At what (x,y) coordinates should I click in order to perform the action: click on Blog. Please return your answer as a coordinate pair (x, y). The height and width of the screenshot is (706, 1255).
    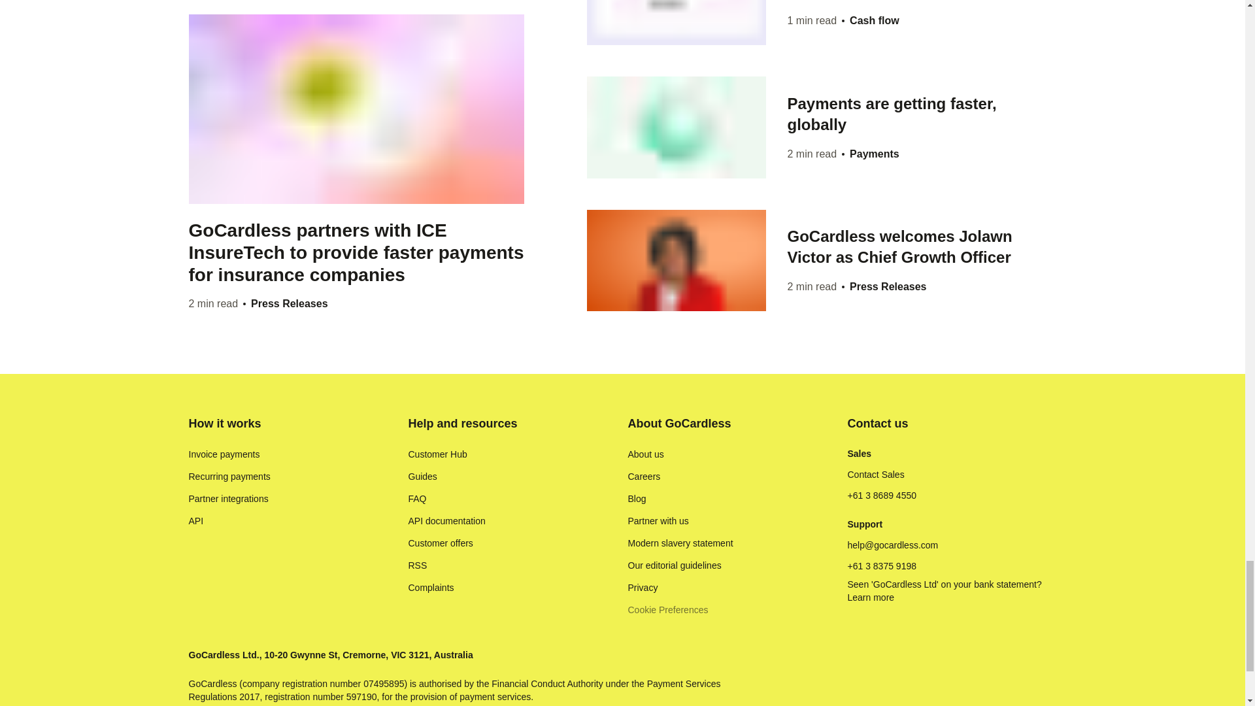
    Looking at the image, I should click on (637, 498).